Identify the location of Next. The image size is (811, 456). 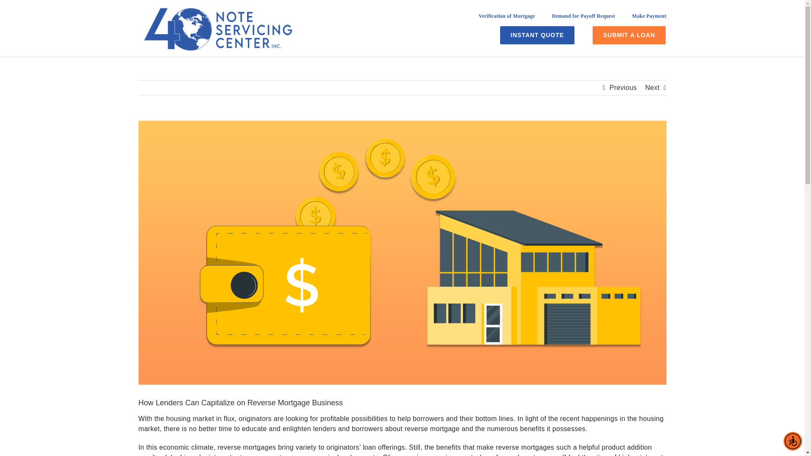
(652, 88).